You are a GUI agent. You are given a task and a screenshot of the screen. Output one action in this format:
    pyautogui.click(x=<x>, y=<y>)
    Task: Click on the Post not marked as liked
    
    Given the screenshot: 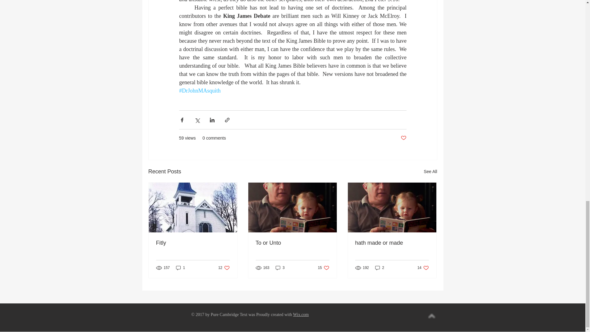 What is the action you would take?
    pyautogui.click(x=323, y=268)
    